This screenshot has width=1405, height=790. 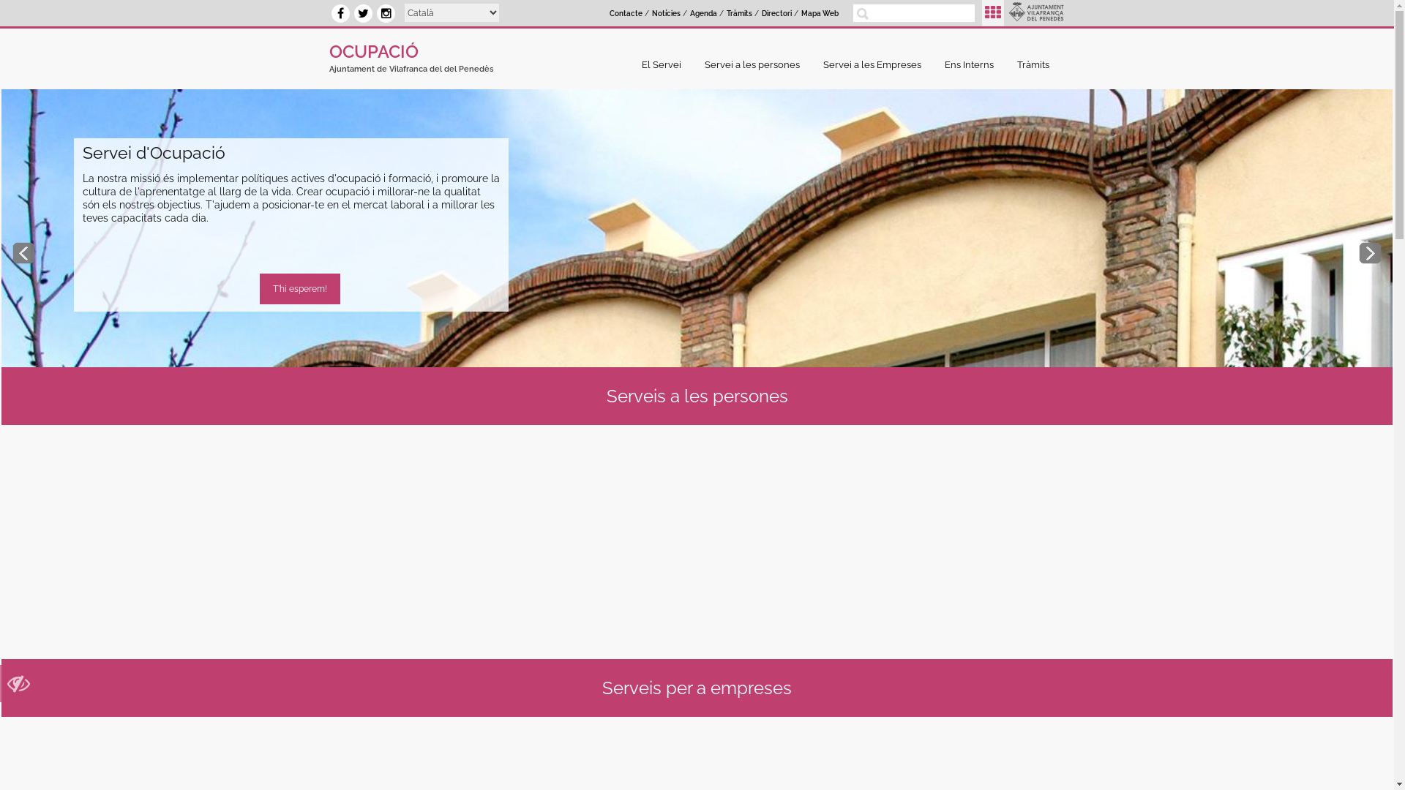 I want to click on Anterior, so click(x=23, y=253).